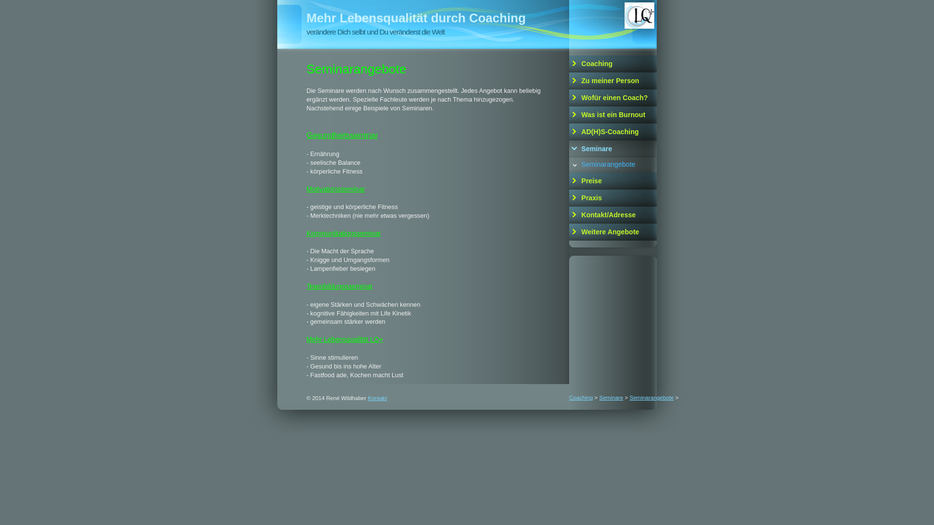  I want to click on Coaching, so click(613, 64).